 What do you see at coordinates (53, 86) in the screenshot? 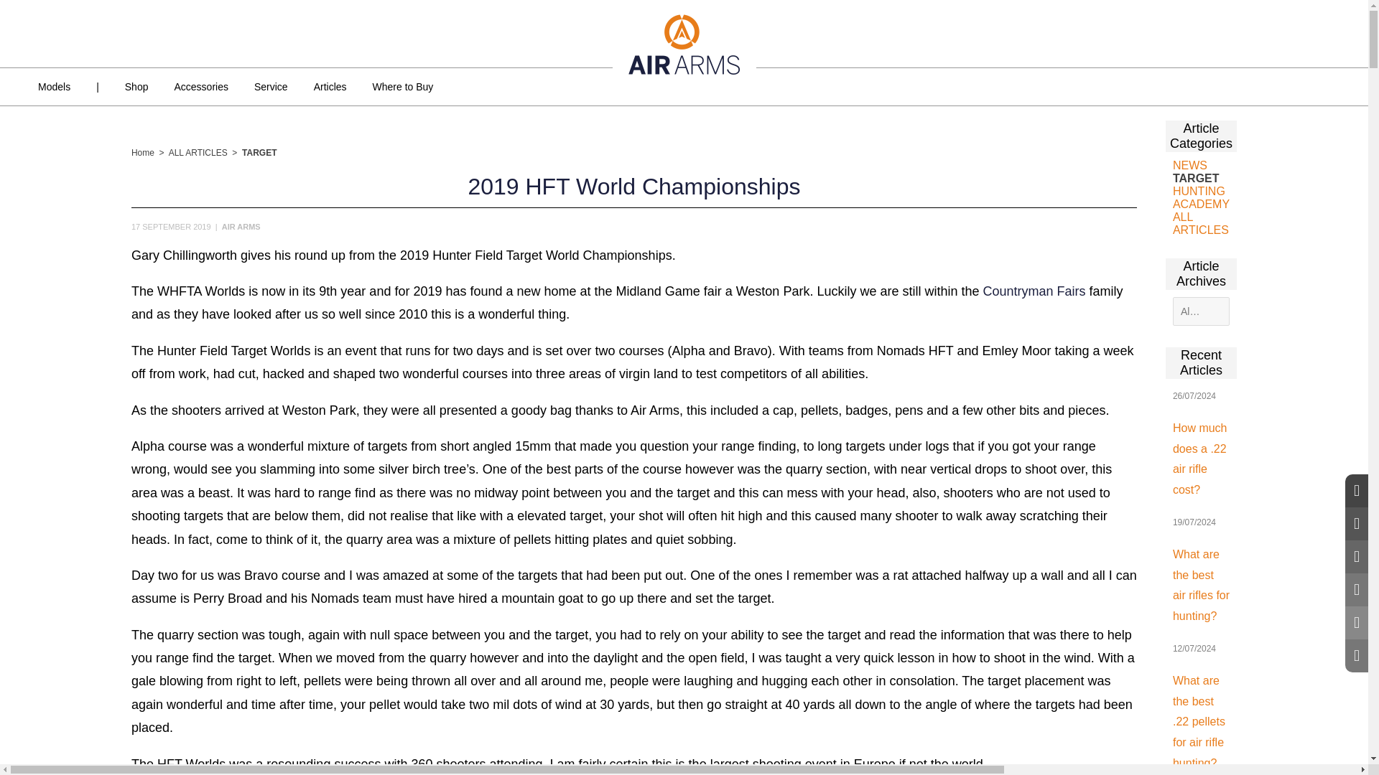
I see `Models` at bounding box center [53, 86].